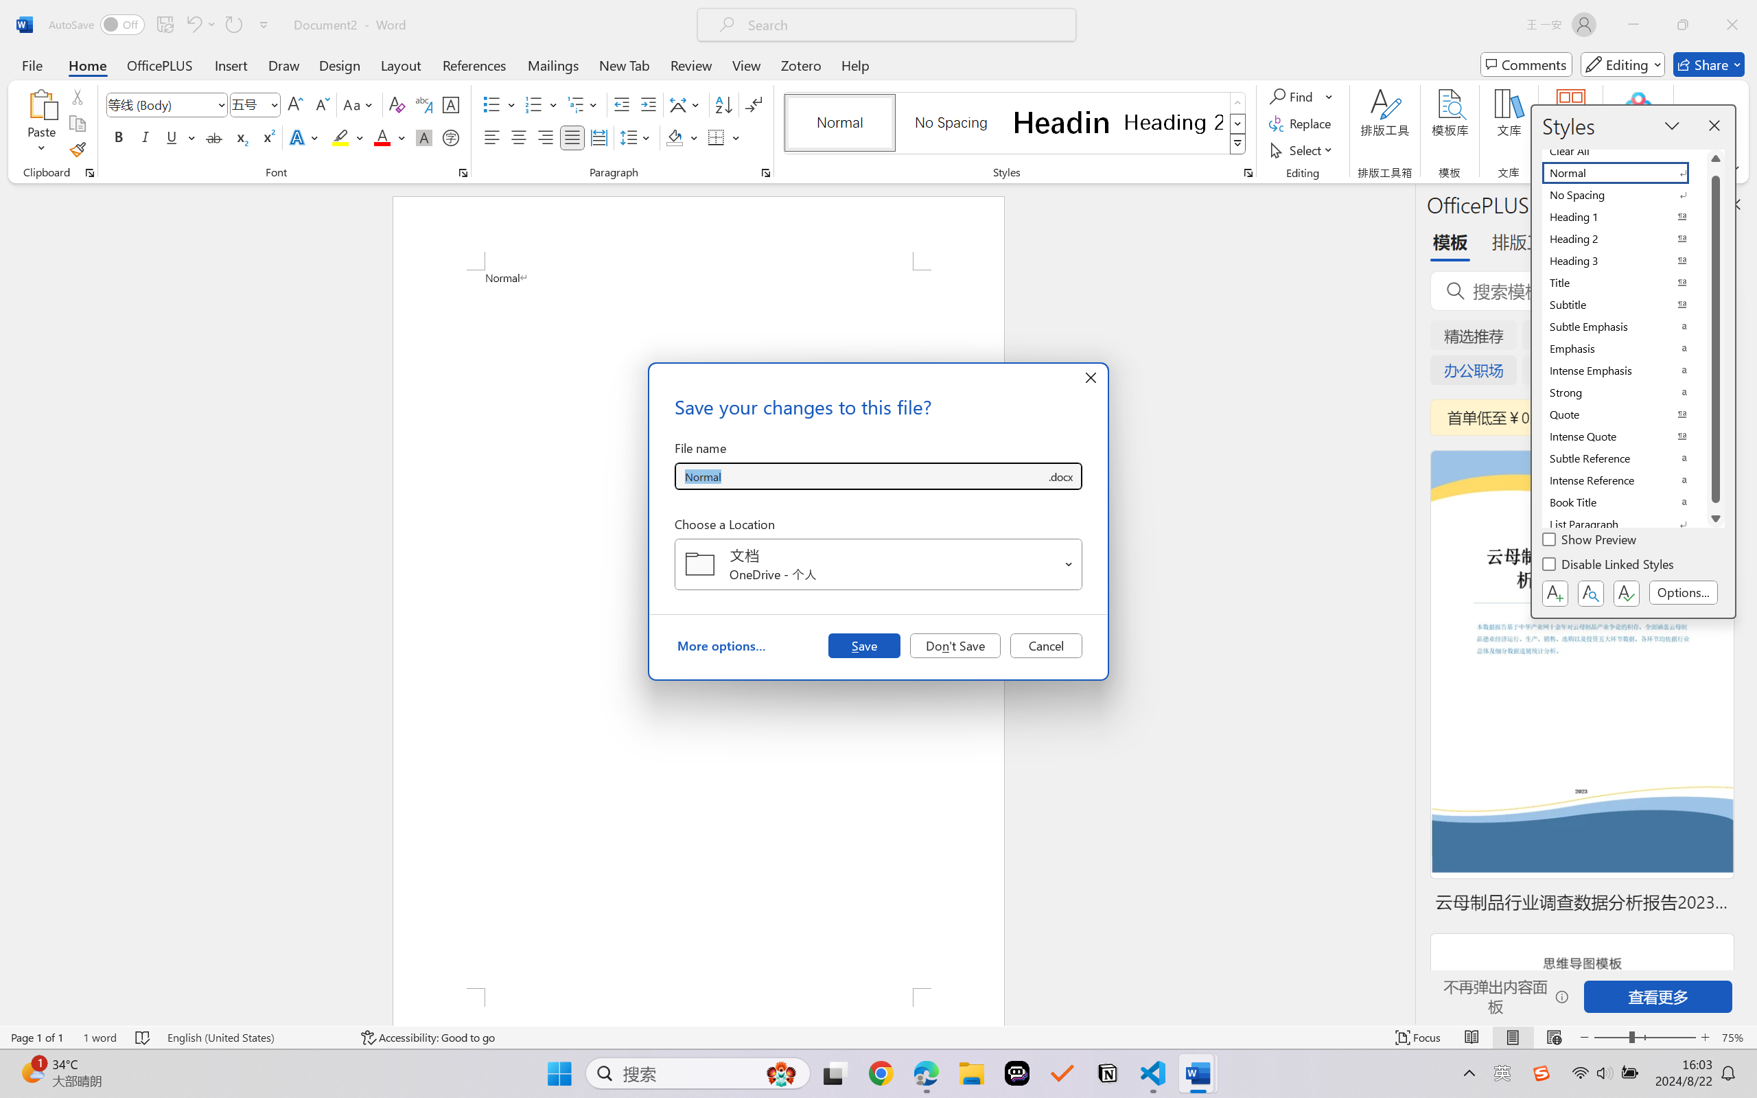 This screenshot has width=1757, height=1098. What do you see at coordinates (674, 137) in the screenshot?
I see `Shading RGB(0, 0, 0)` at bounding box center [674, 137].